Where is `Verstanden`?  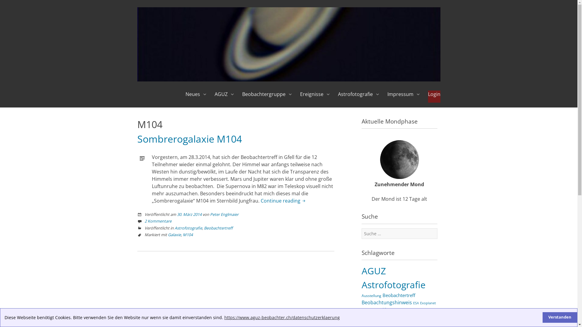 Verstanden is located at coordinates (560, 317).